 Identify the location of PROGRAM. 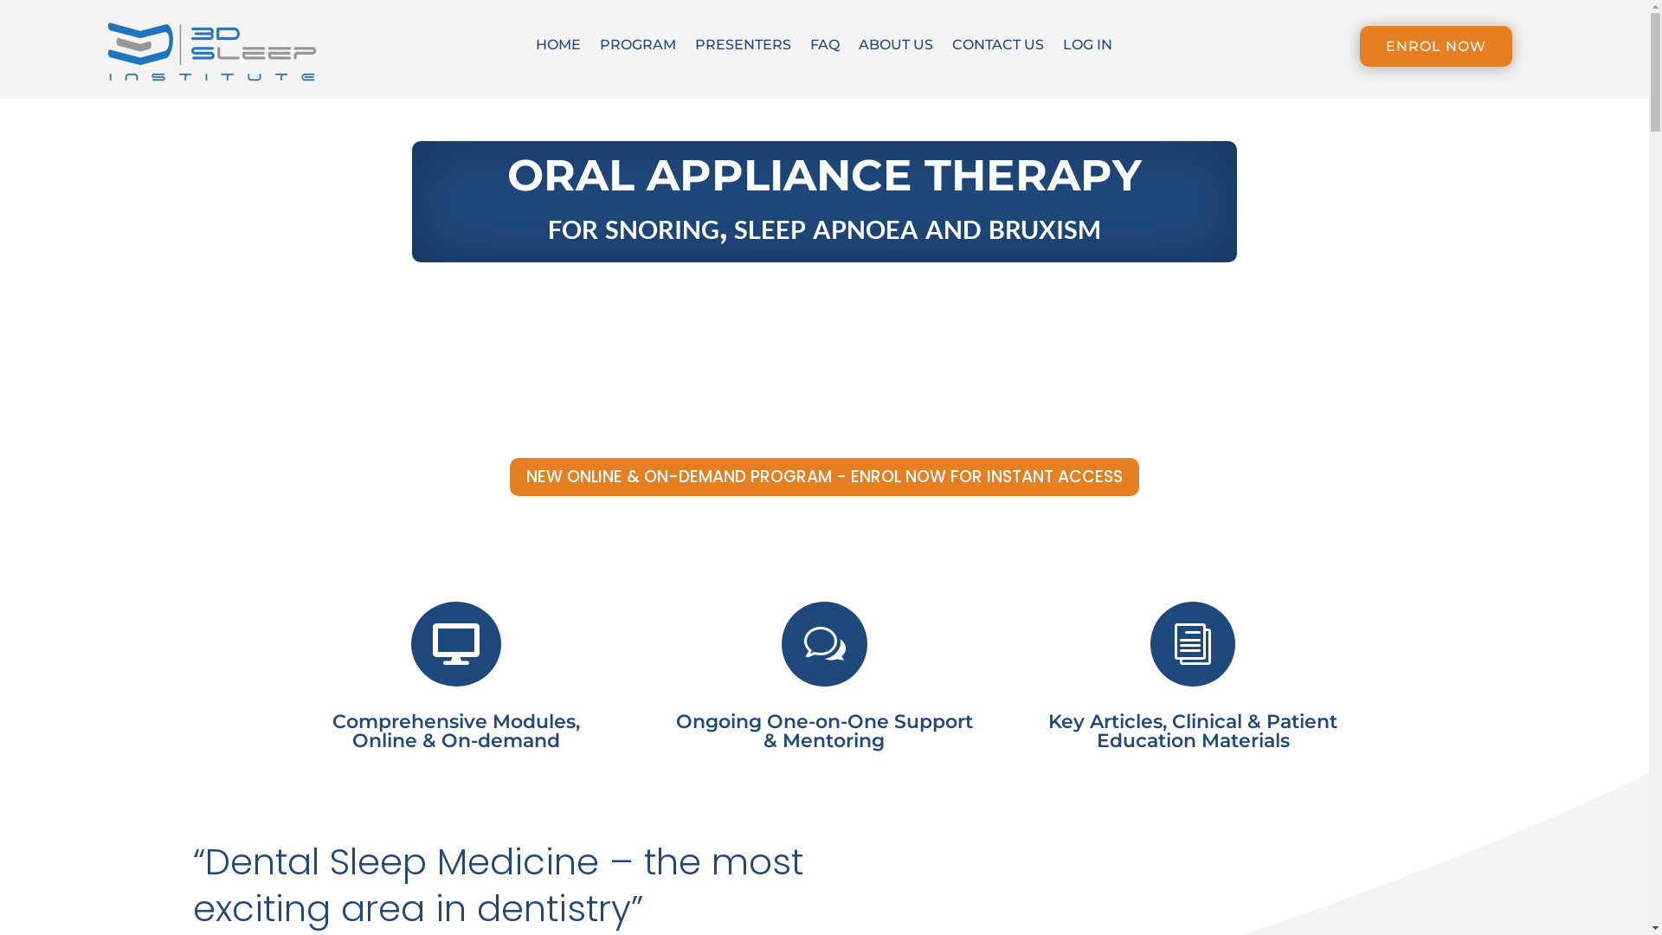
(638, 48).